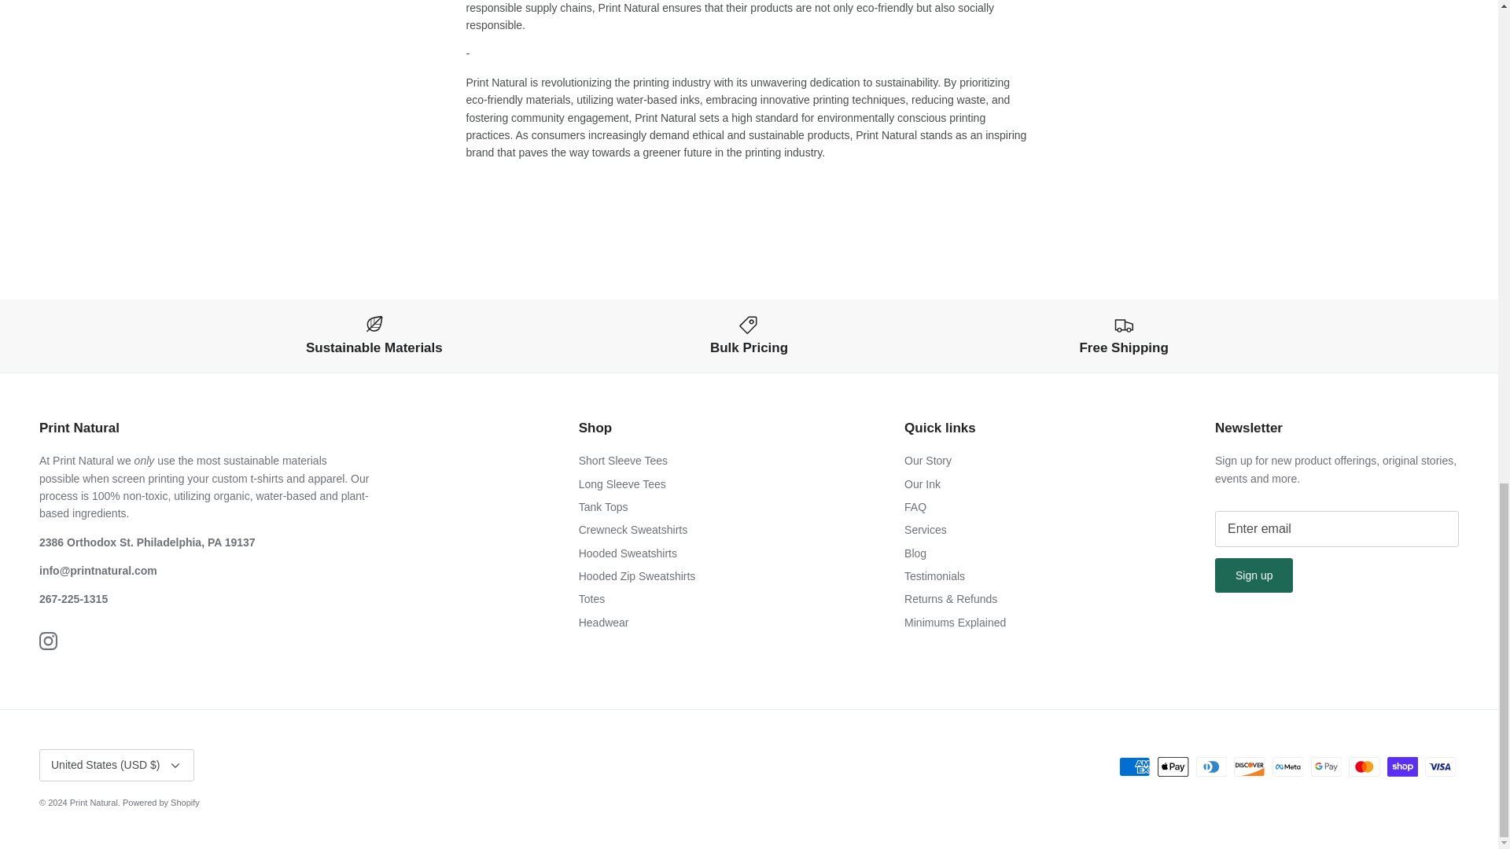 The image size is (1510, 849). Describe the element at coordinates (1249, 767) in the screenshot. I see `Discover` at that location.